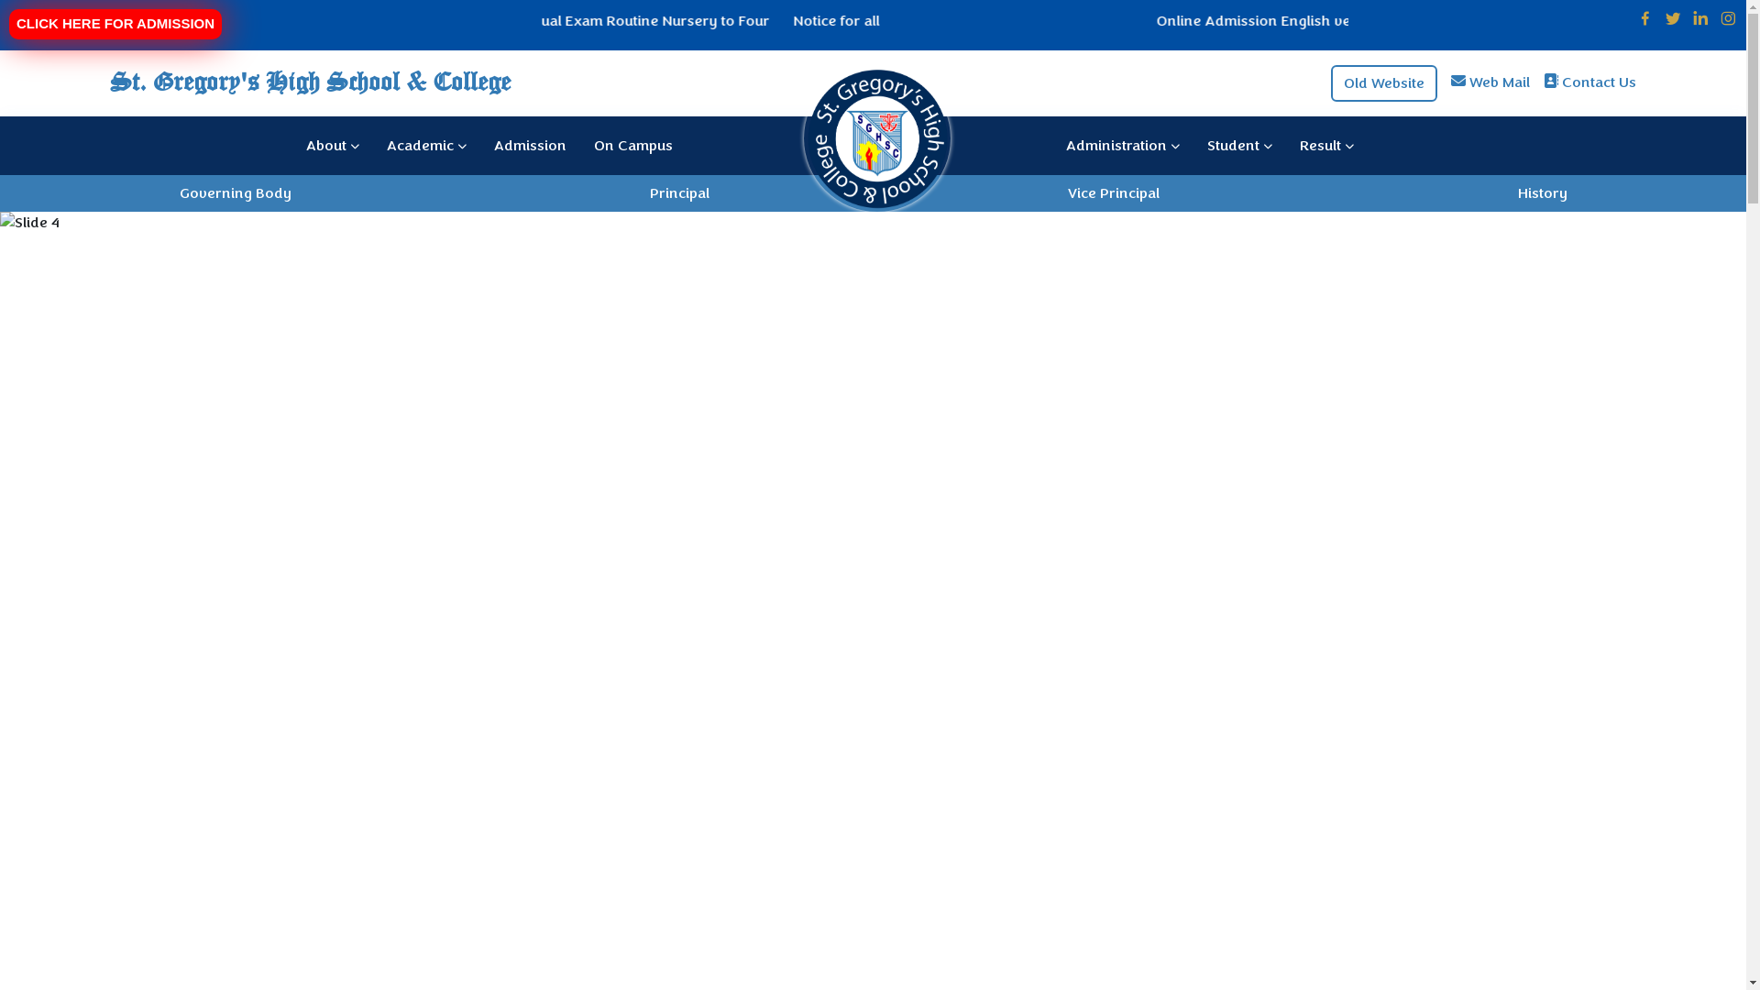 Image resolution: width=1760 pixels, height=990 pixels. What do you see at coordinates (1123, 145) in the screenshot?
I see `Administration` at bounding box center [1123, 145].